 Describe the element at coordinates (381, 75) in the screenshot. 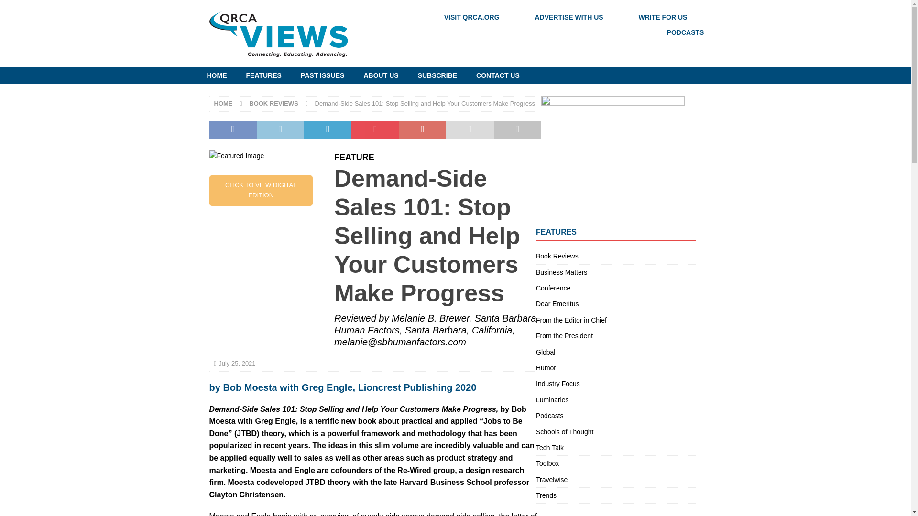

I see `ABOUT US` at that location.